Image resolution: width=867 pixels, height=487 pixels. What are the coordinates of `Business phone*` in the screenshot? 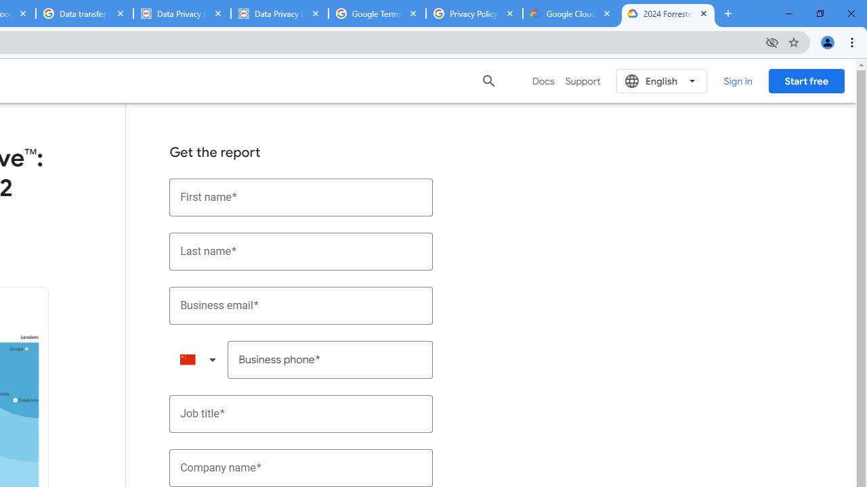 It's located at (331, 360).